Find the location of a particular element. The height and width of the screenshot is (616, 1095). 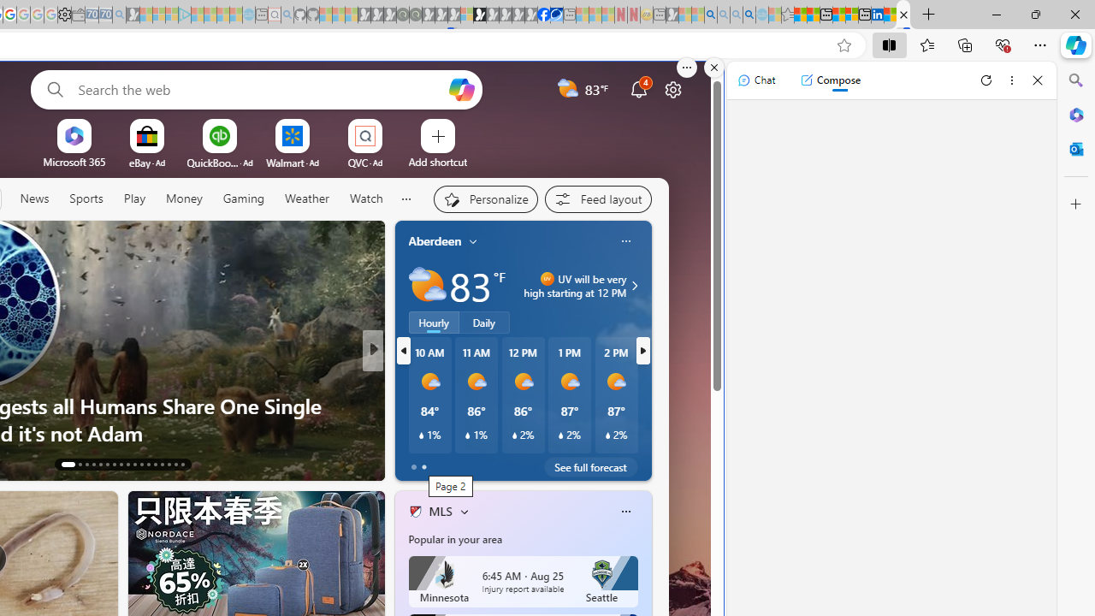

View comments 15 Comment is located at coordinates (498, 463).